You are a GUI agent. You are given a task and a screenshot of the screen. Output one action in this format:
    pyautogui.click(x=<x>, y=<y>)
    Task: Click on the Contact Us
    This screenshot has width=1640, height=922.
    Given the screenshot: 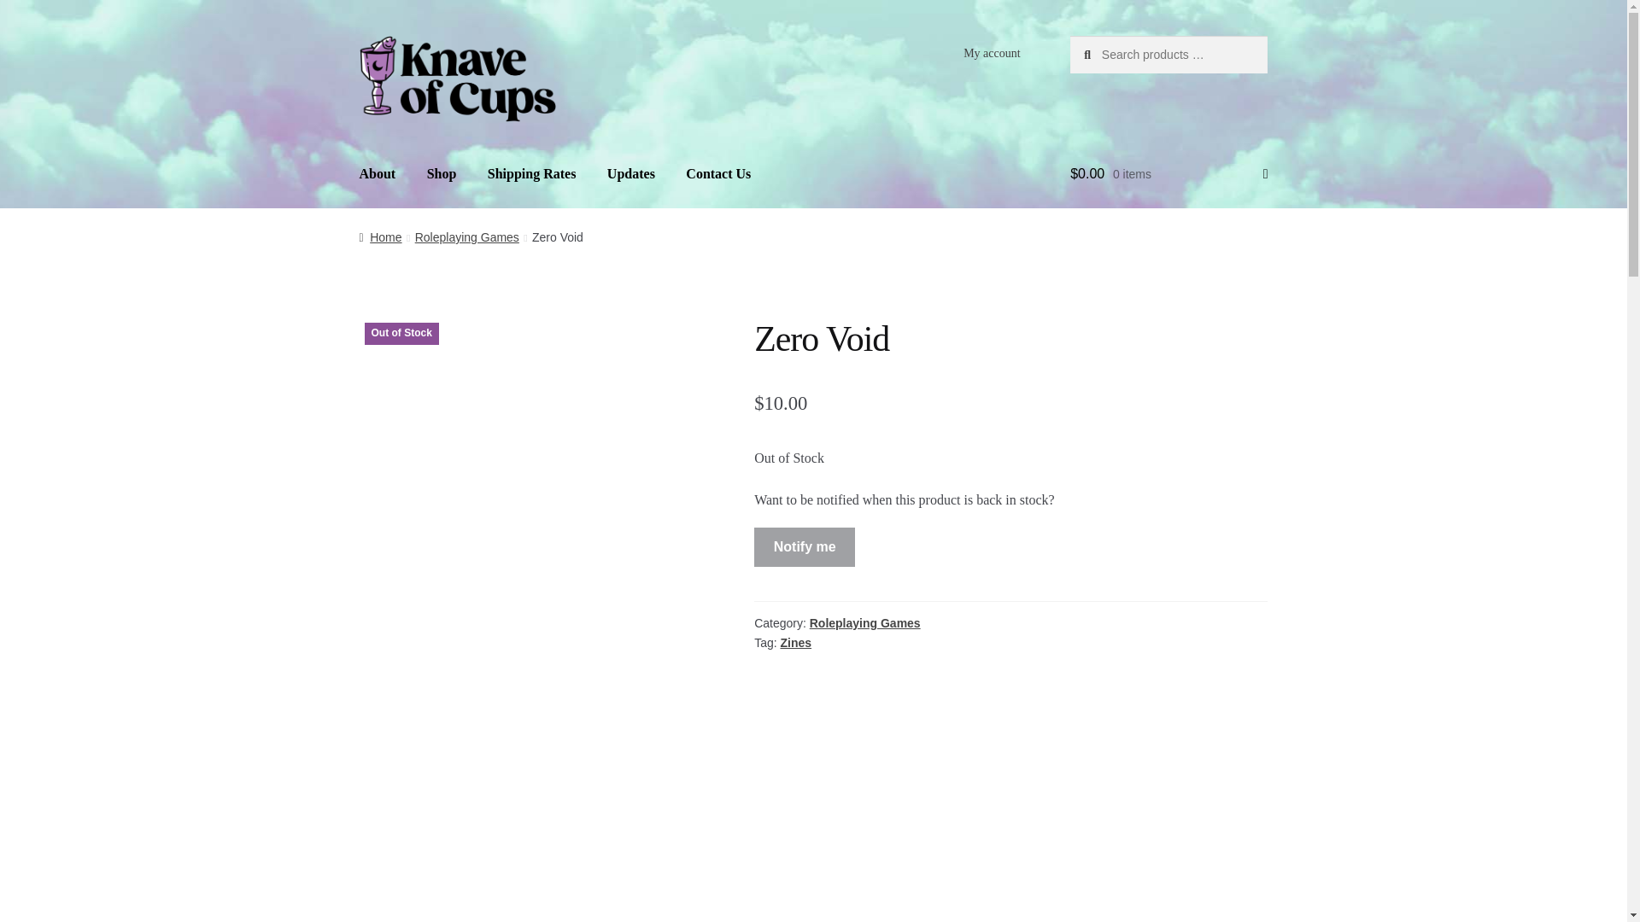 What is the action you would take?
    pyautogui.click(x=717, y=175)
    